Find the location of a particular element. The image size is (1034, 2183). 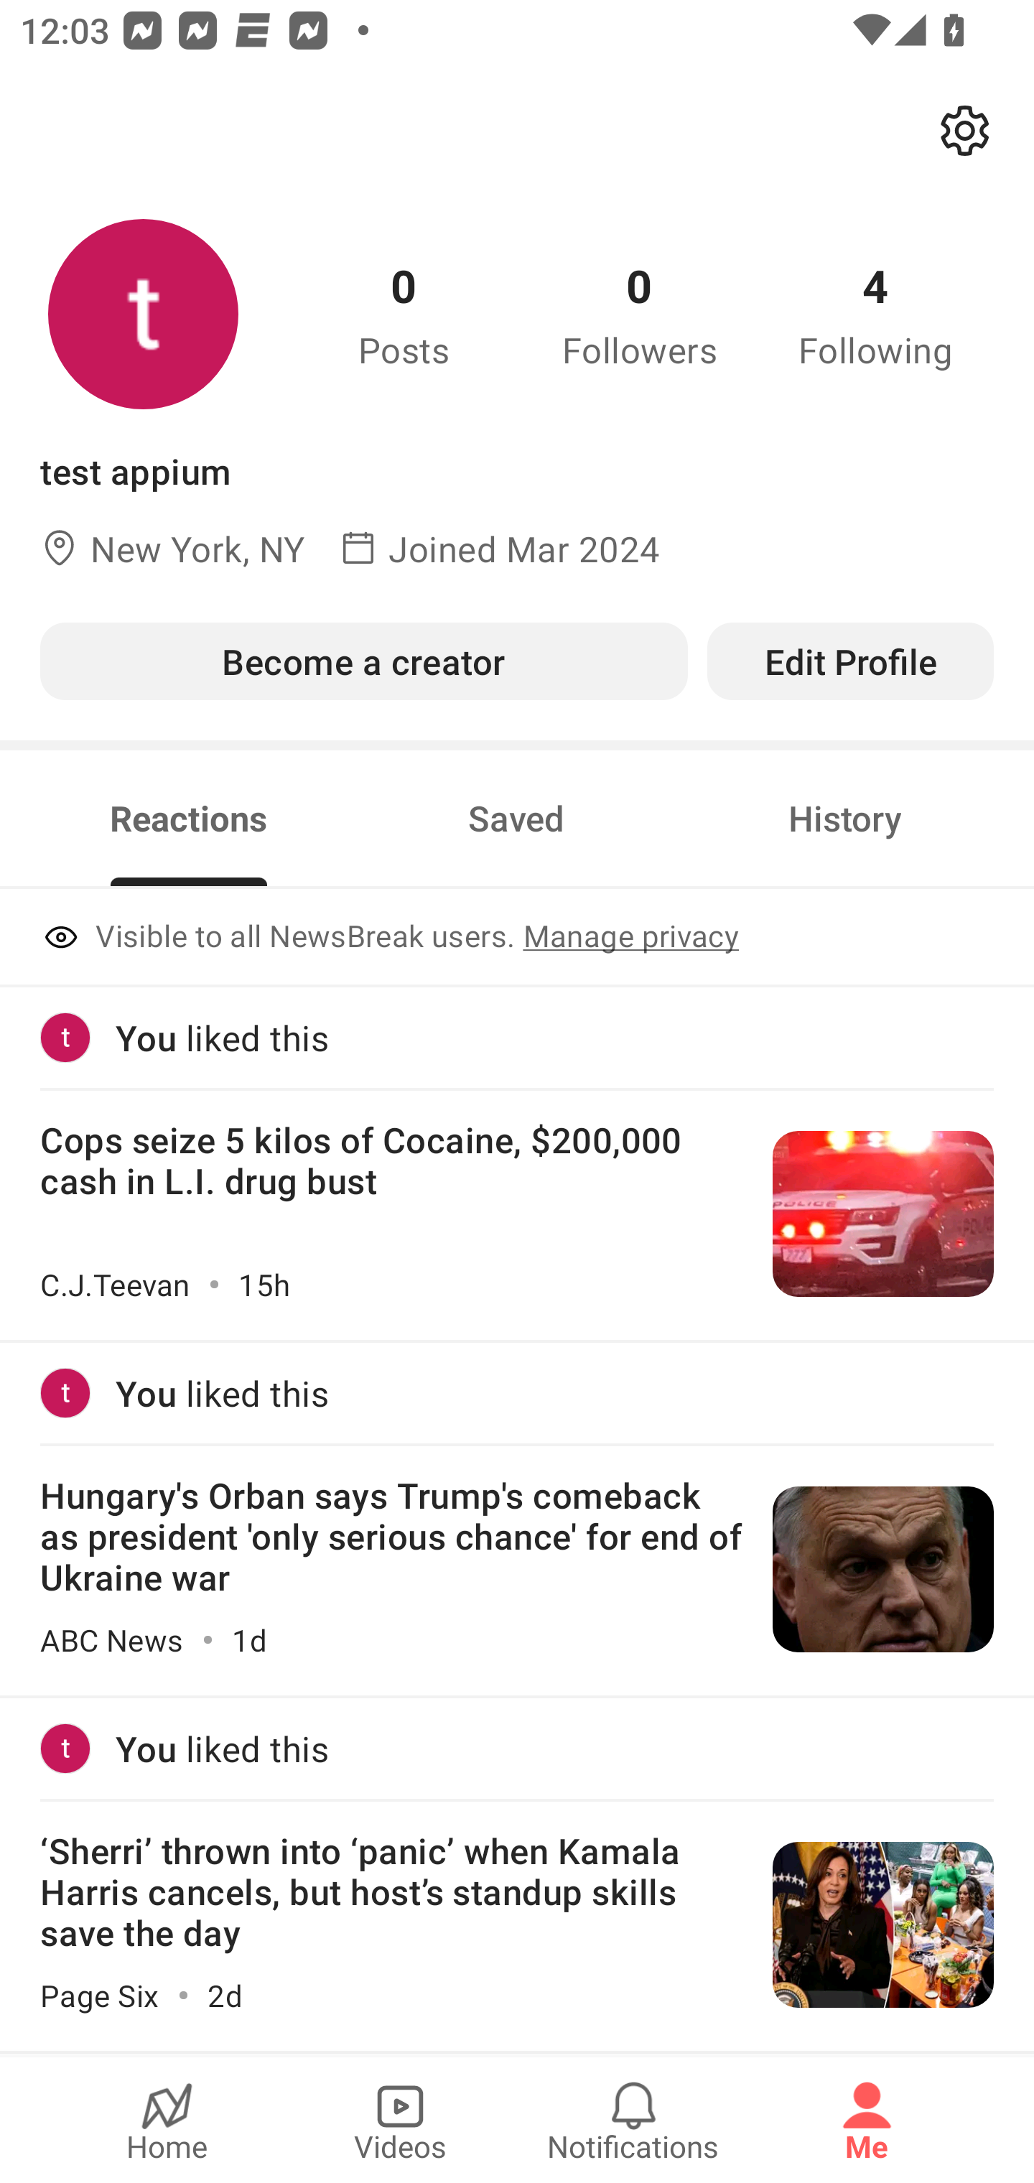

0 Followers is located at coordinates (640, 314).